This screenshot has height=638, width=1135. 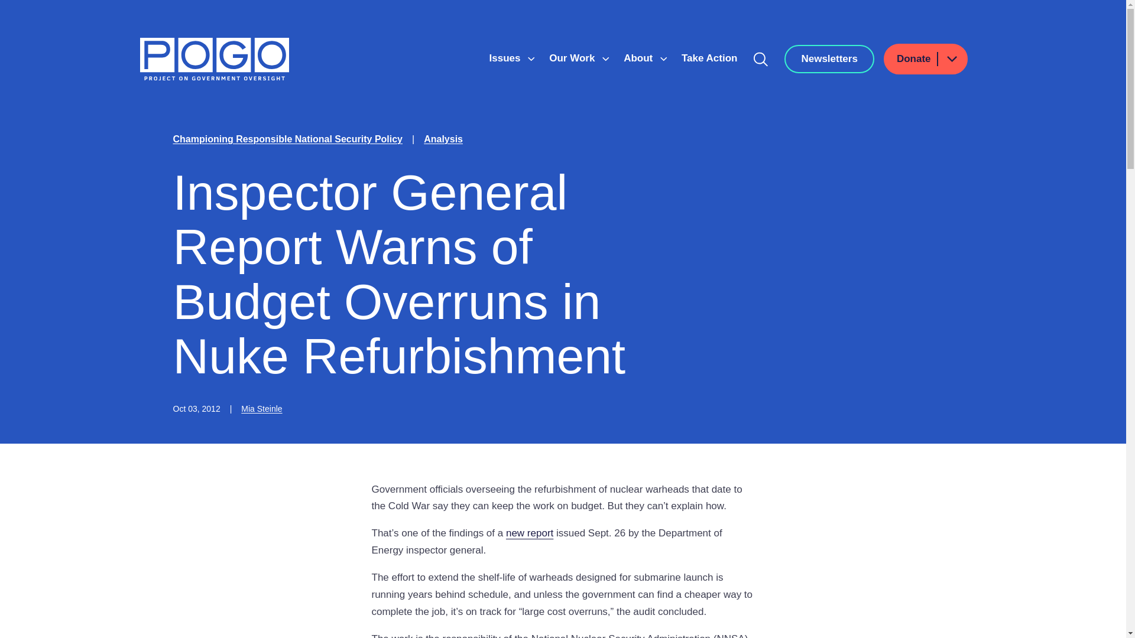 I want to click on Show submenu for Donate, so click(x=951, y=59).